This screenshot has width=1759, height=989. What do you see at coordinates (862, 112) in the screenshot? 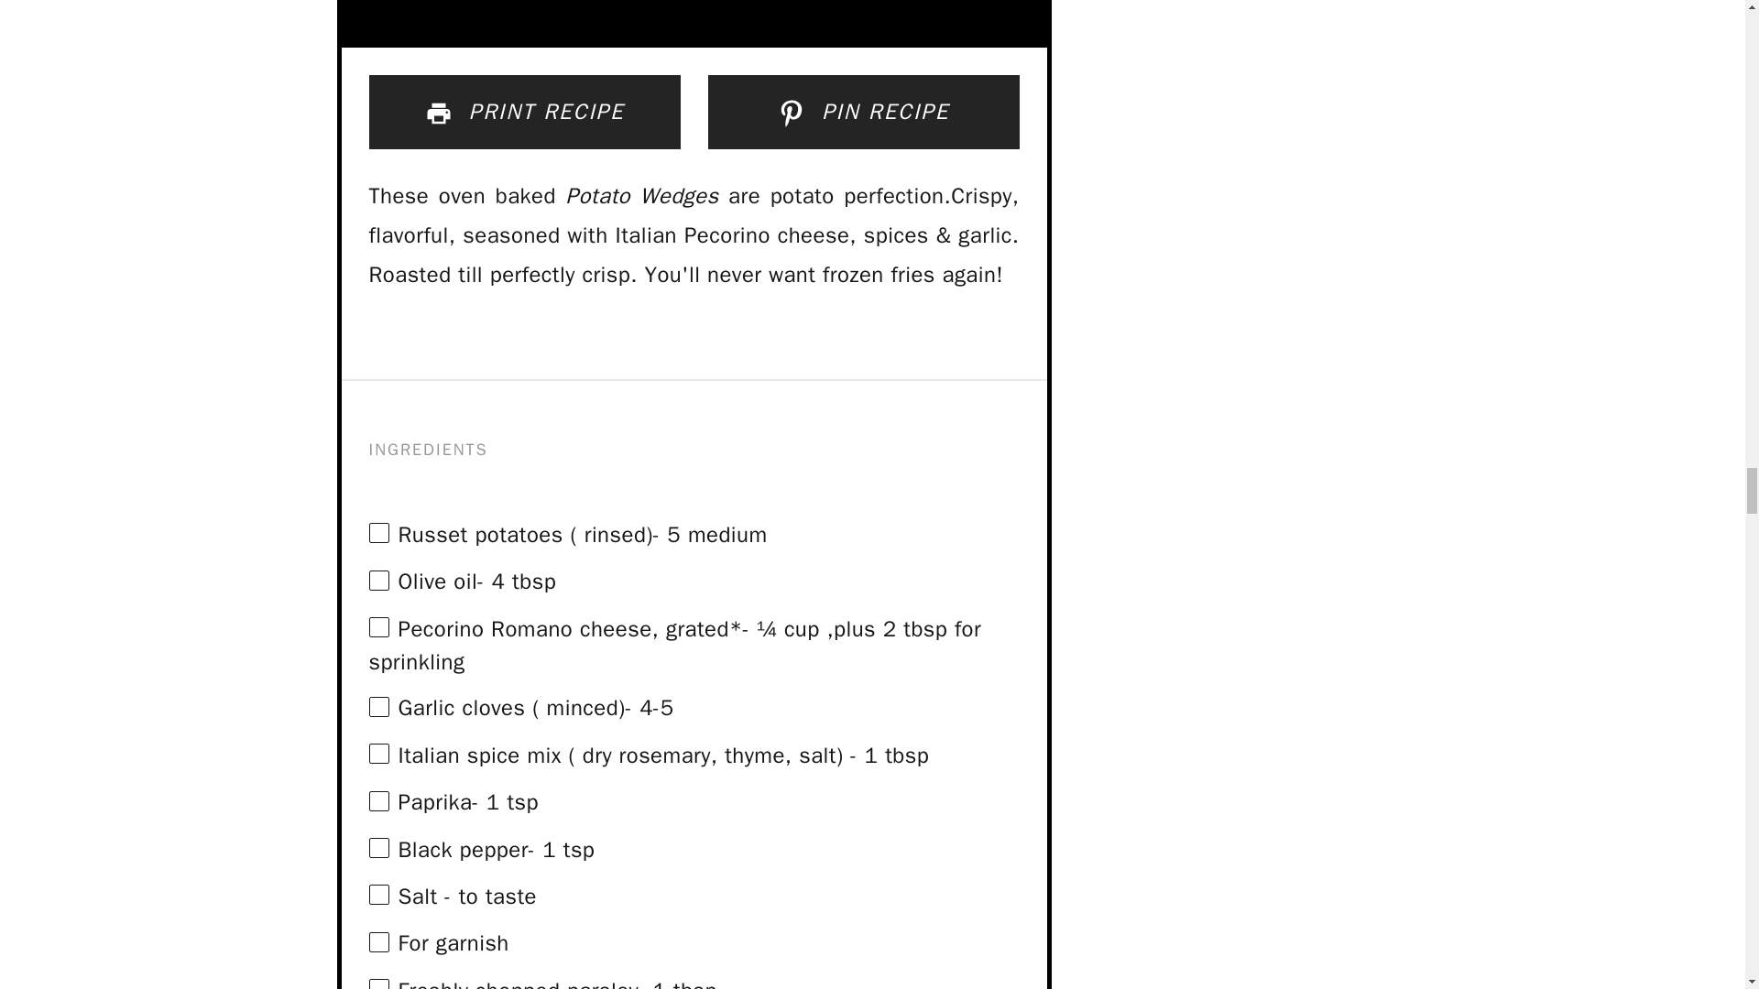
I see `PIN RECIPE` at bounding box center [862, 112].